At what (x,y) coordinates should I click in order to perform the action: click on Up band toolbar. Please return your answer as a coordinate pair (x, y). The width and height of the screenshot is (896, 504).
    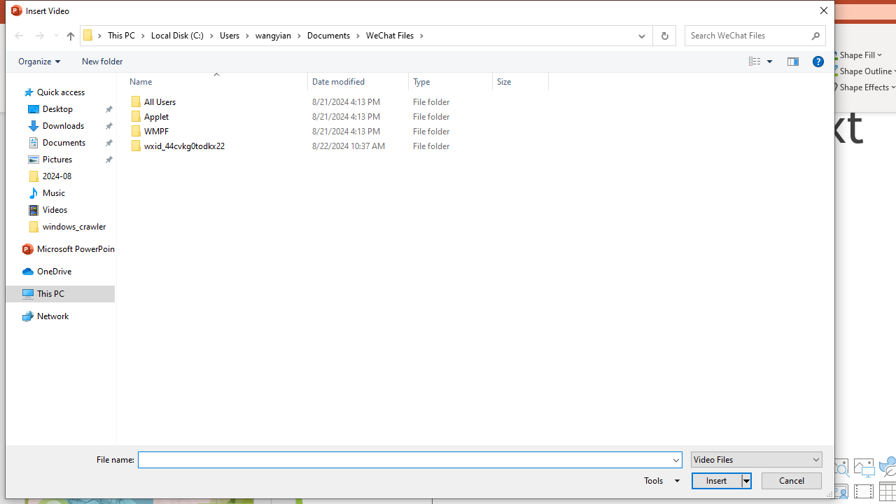
    Looking at the image, I should click on (70, 38).